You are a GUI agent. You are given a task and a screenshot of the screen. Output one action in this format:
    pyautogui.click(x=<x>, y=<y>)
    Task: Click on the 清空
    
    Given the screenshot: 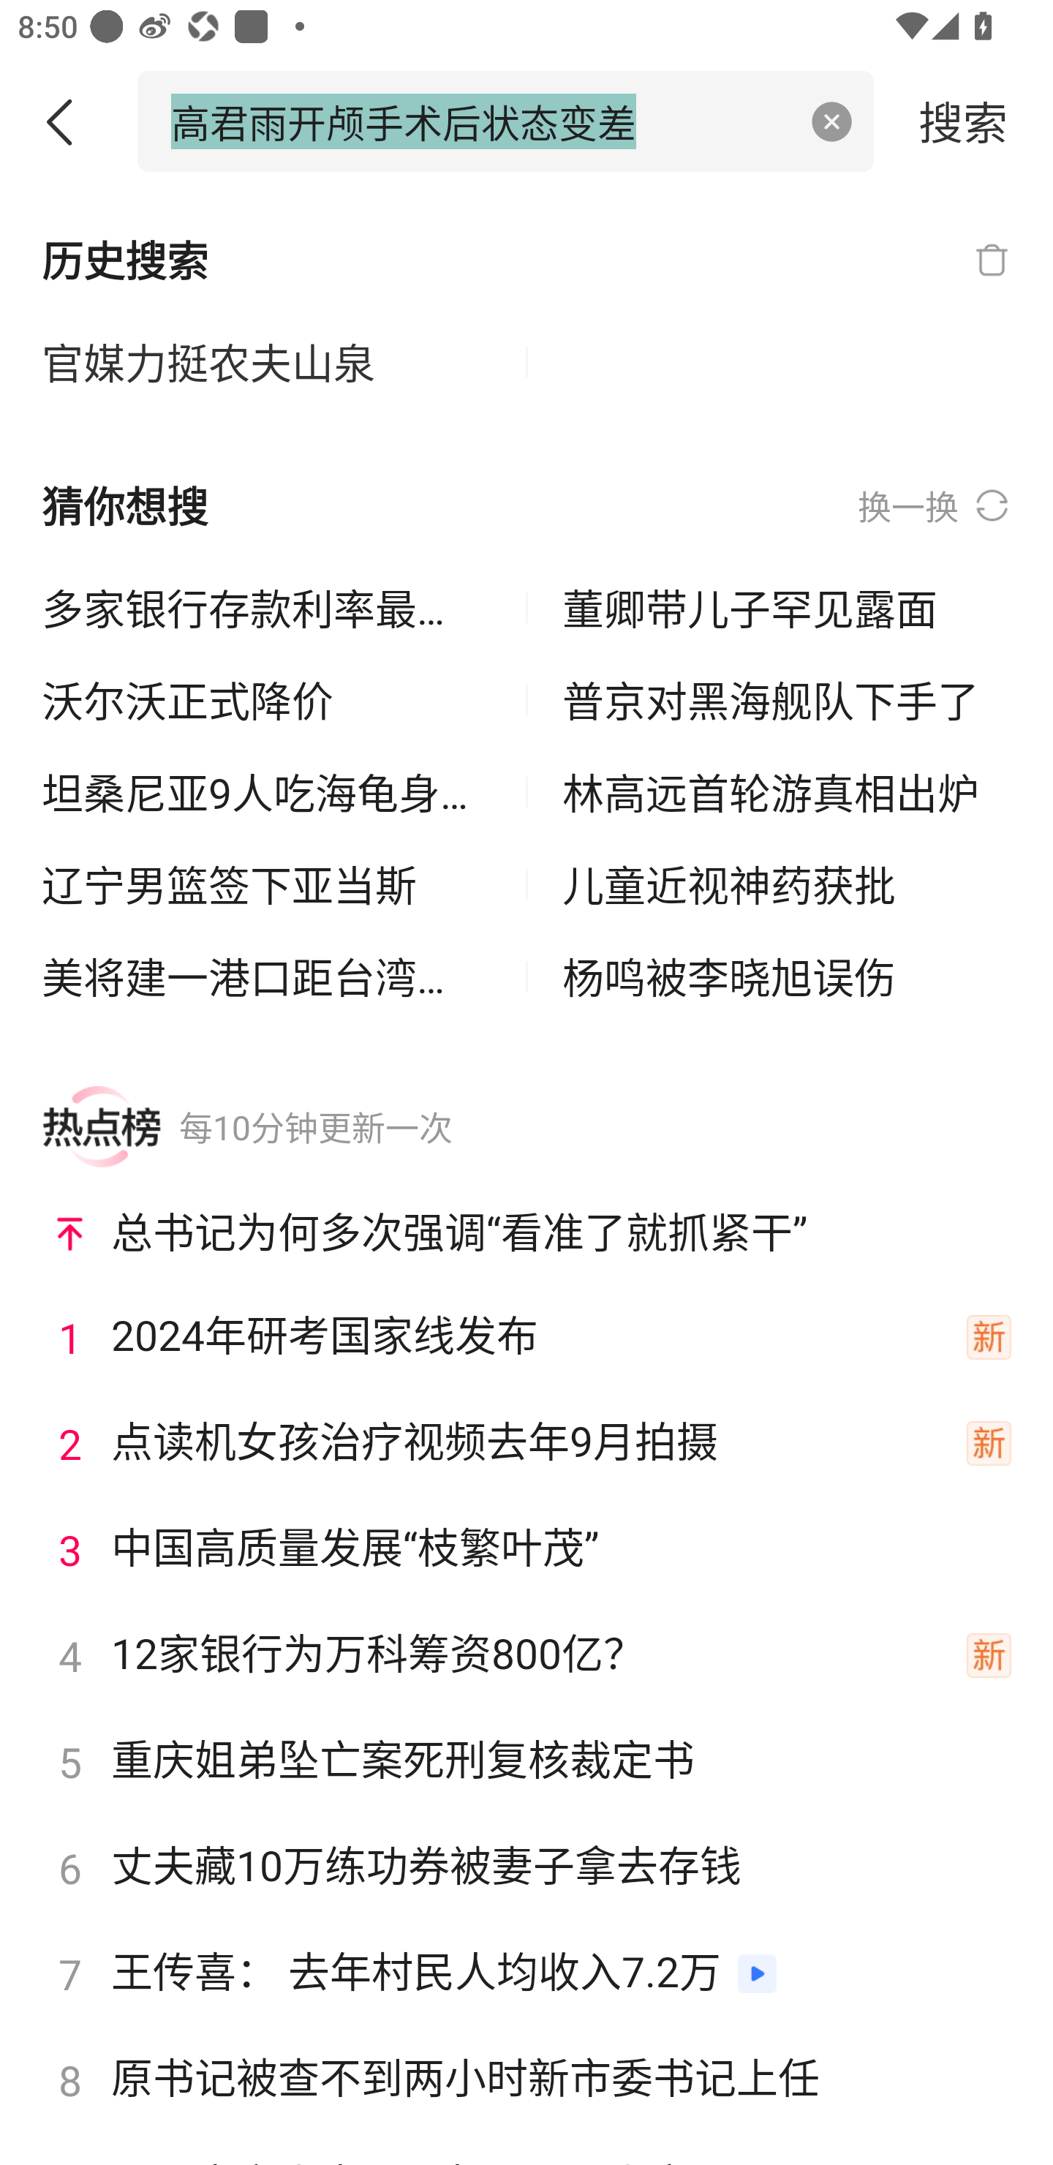 What is the action you would take?
    pyautogui.click(x=832, y=121)
    